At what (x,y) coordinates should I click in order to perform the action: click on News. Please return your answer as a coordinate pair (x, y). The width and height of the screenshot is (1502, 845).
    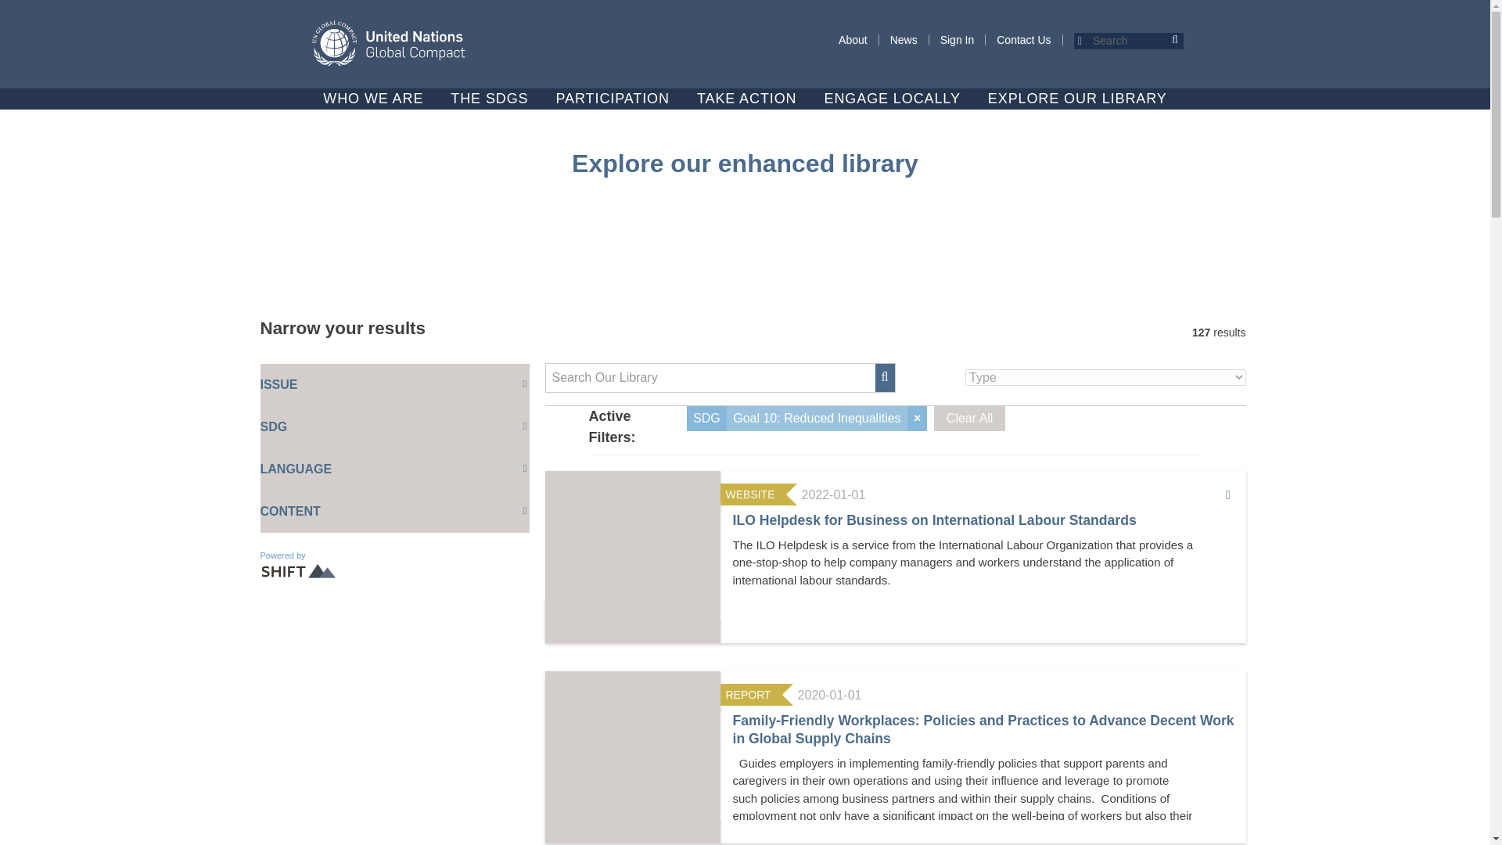
    Looking at the image, I should click on (903, 40).